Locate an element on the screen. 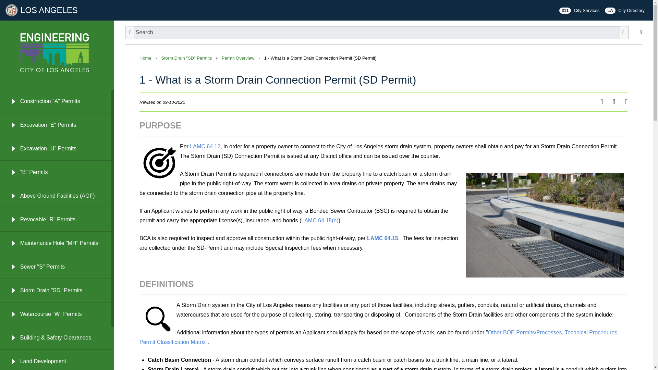 The height and width of the screenshot is (370, 658). Bullseye Icon to Depict Purpose is located at coordinates (160, 162).